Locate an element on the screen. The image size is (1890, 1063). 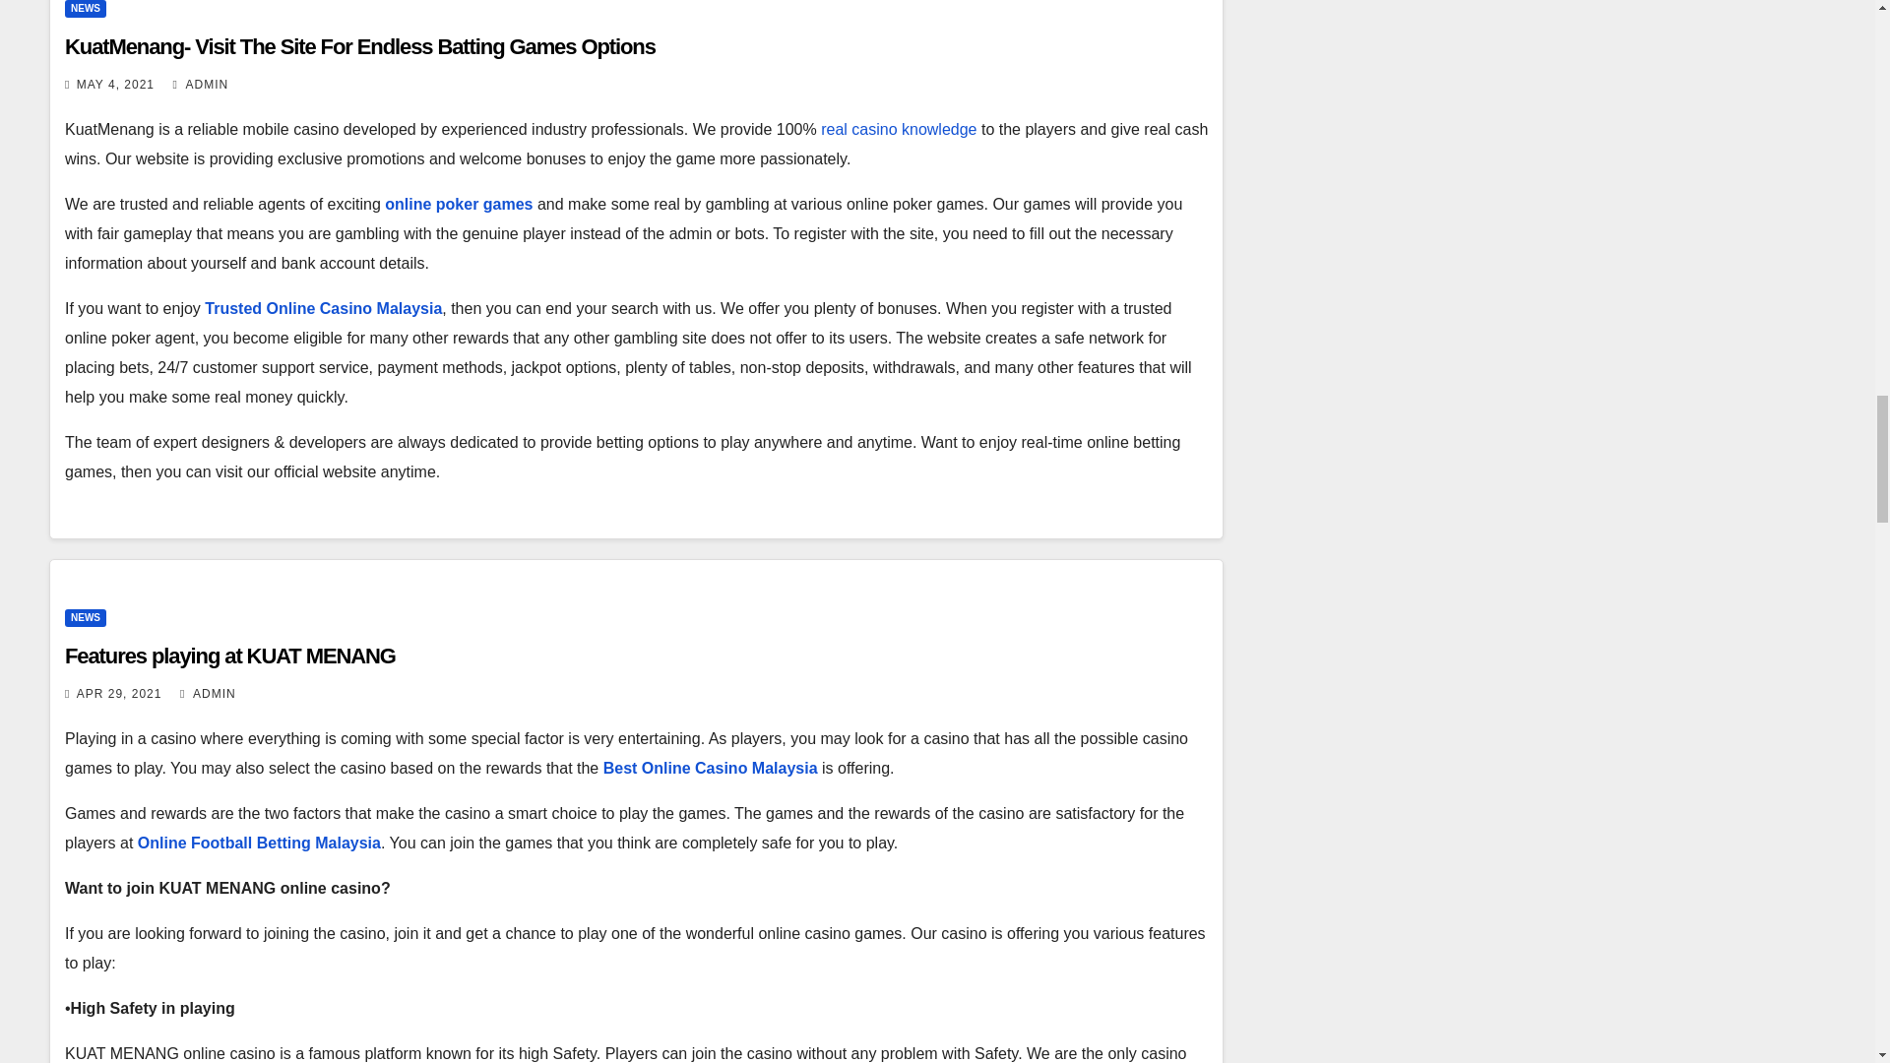
Trusted Online Casino Malaysia is located at coordinates (323, 307).